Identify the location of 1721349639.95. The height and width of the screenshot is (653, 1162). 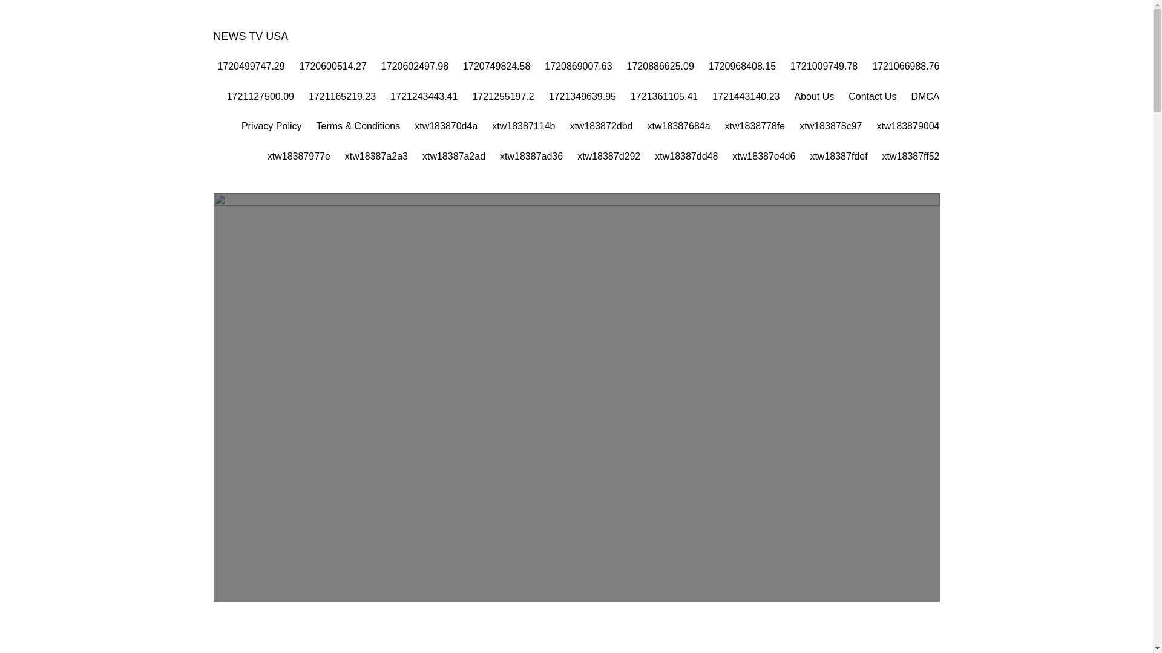
(582, 96).